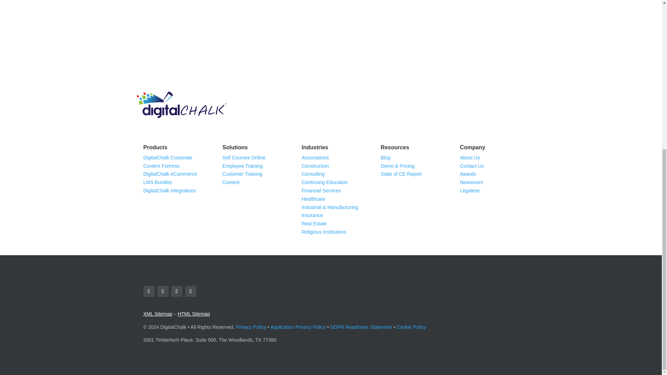 The image size is (667, 375). I want to click on Continuing Education, so click(324, 182).